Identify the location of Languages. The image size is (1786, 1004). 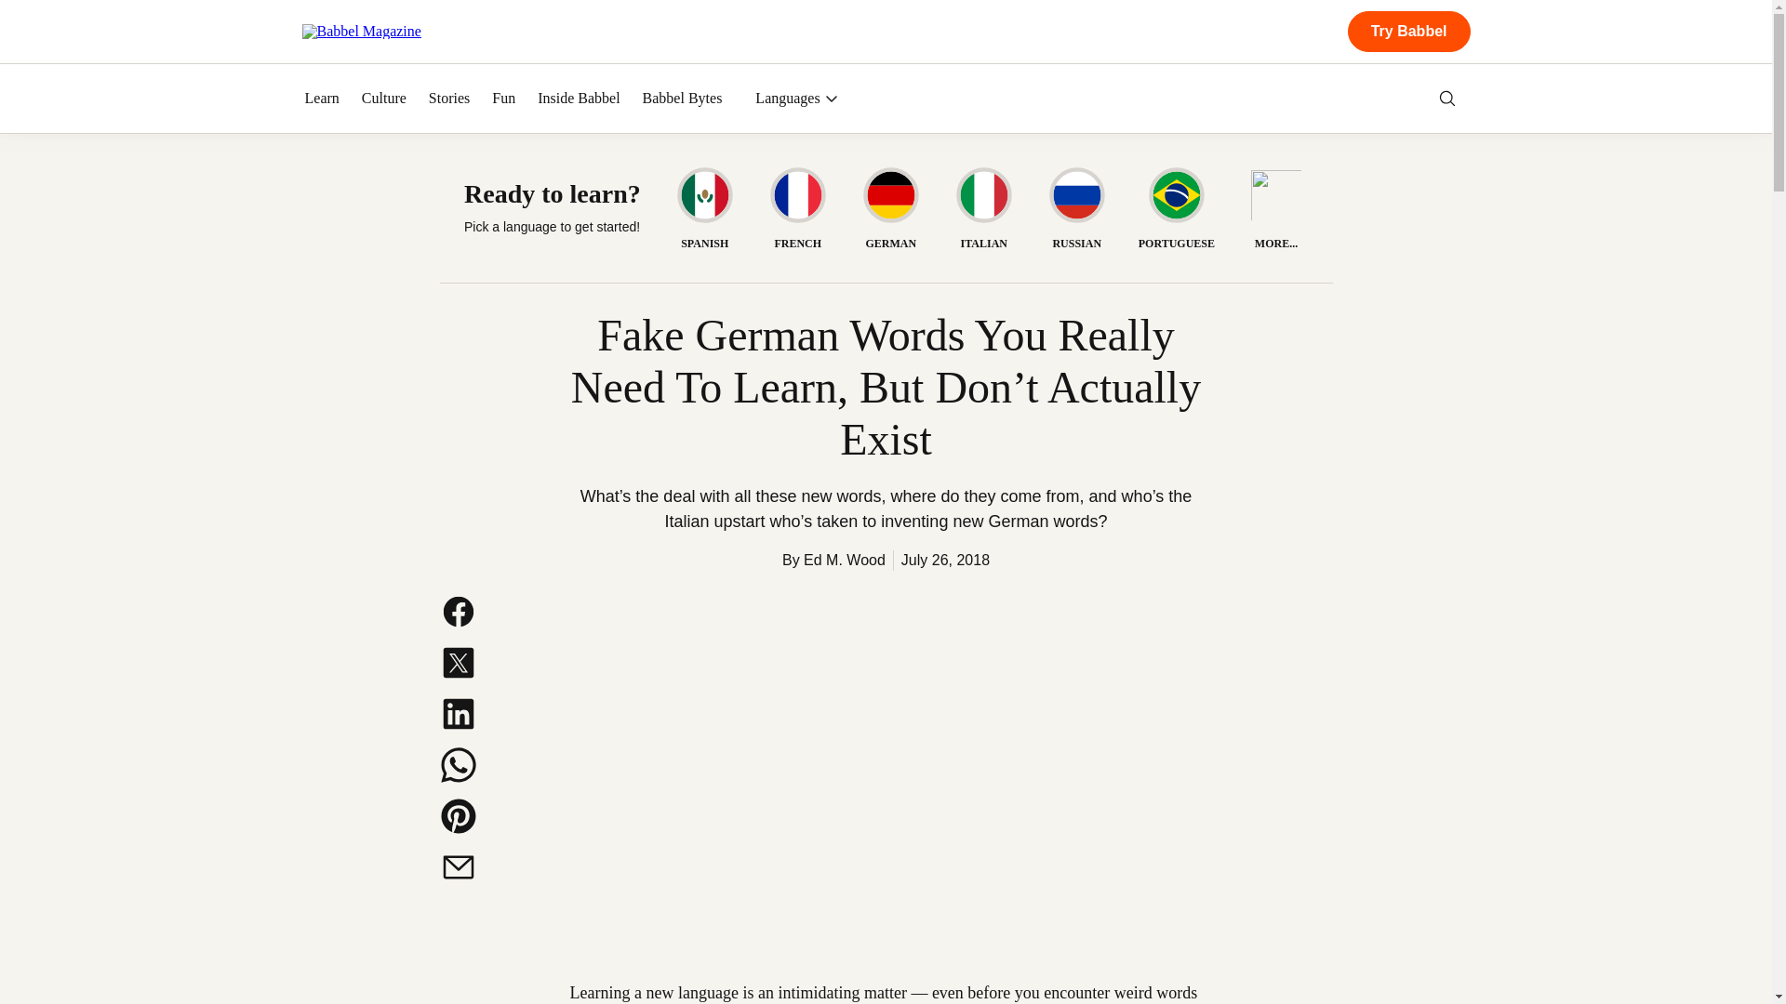
(796, 99).